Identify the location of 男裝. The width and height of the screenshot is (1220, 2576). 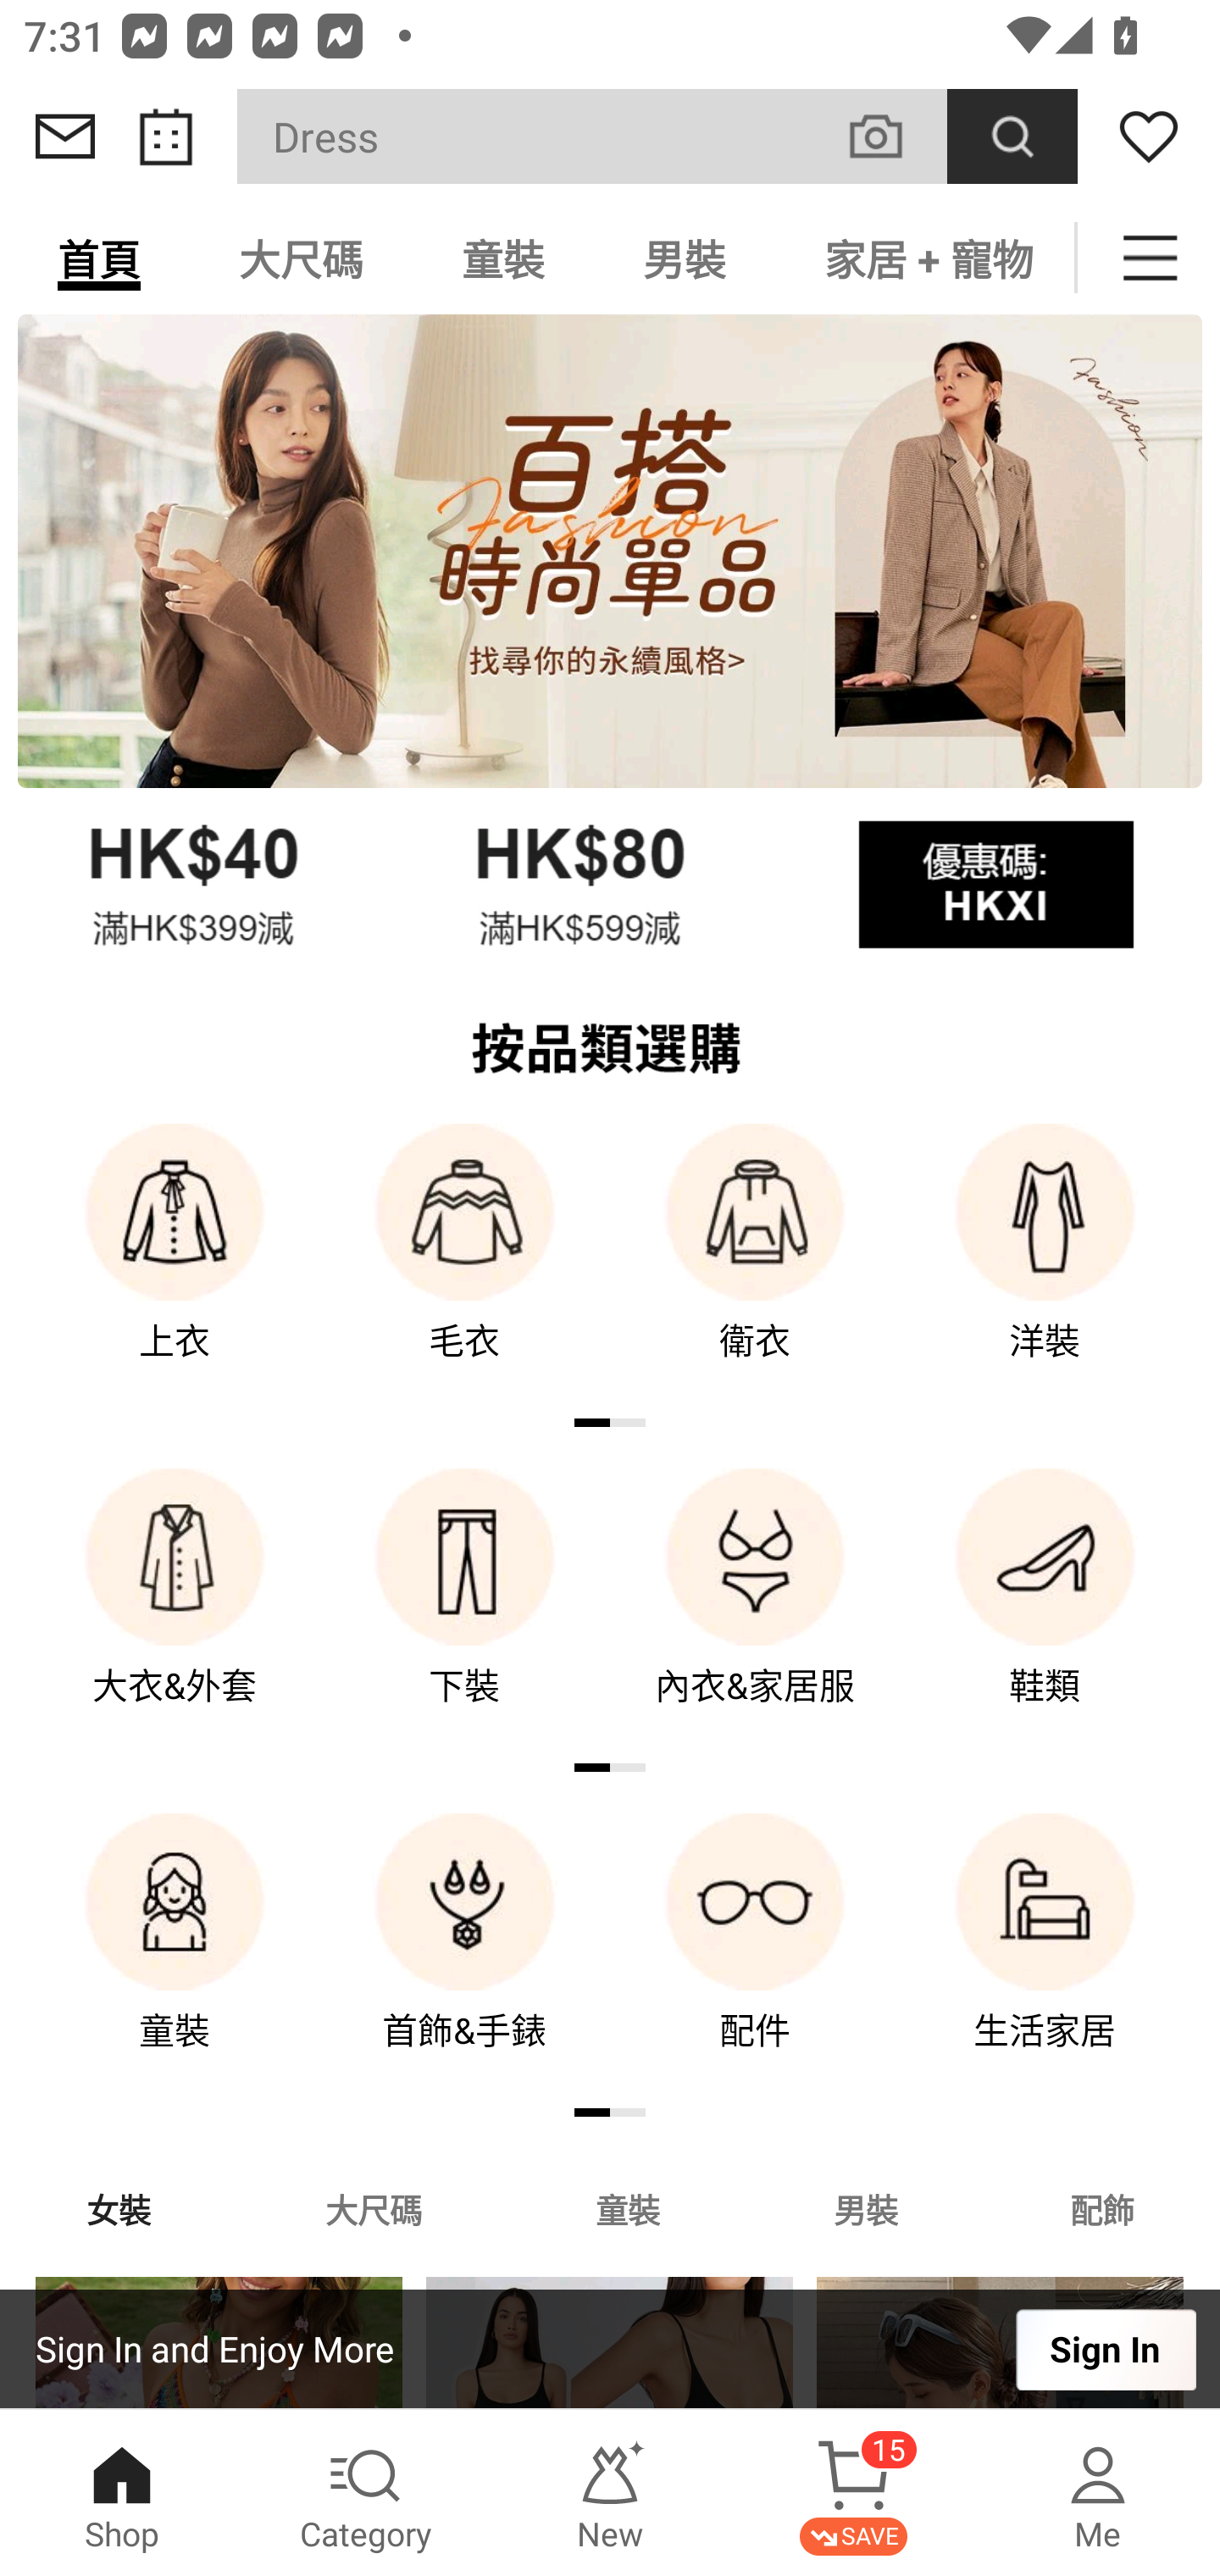
(685, 258).